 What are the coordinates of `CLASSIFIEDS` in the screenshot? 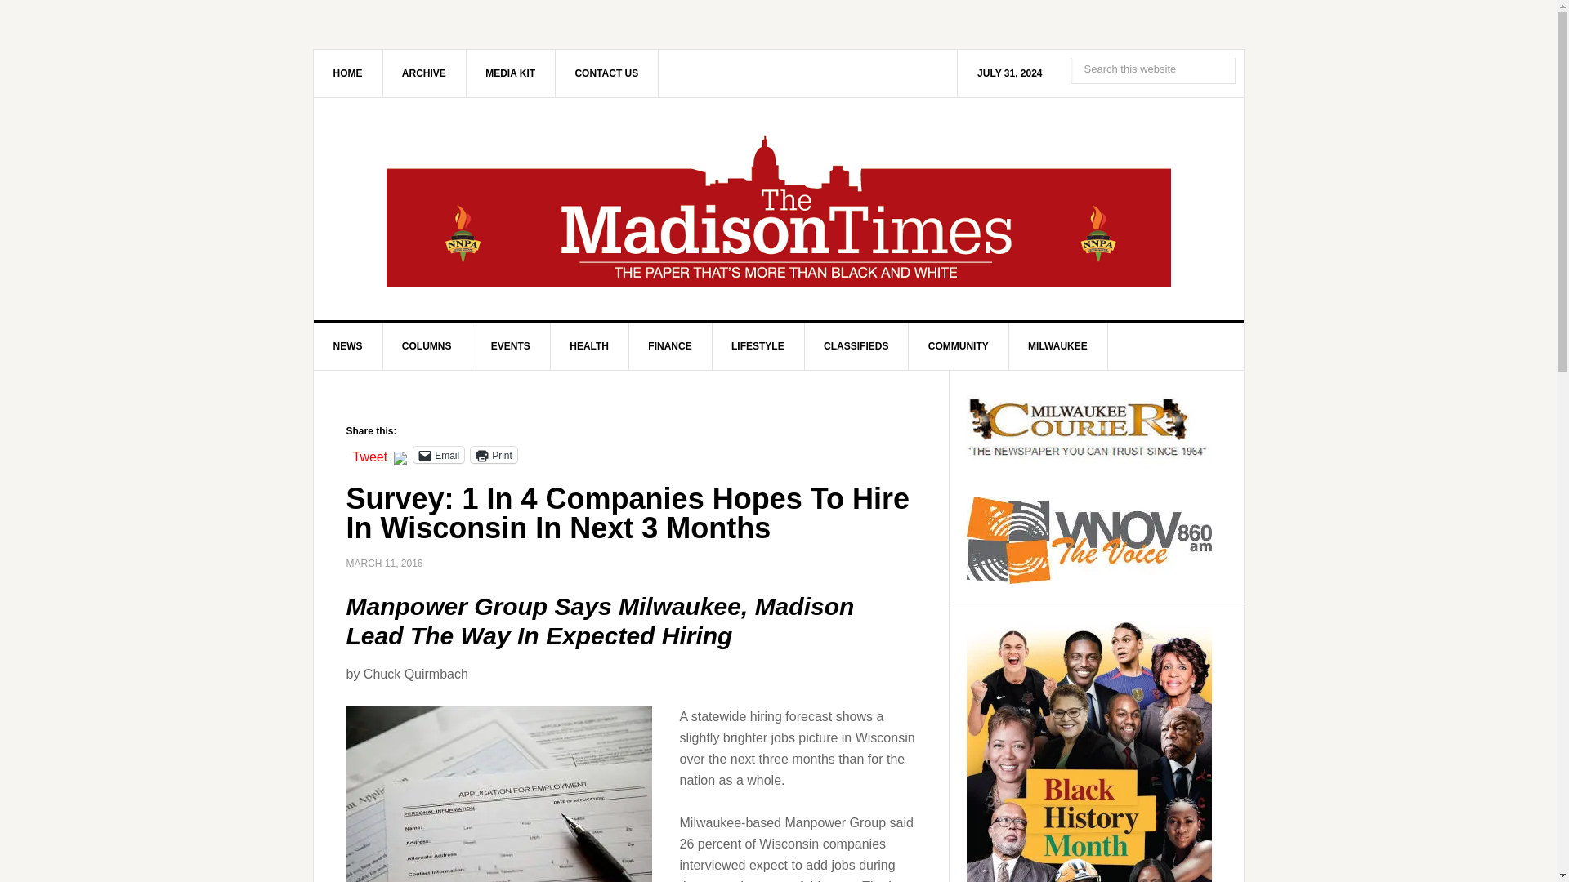 It's located at (856, 346).